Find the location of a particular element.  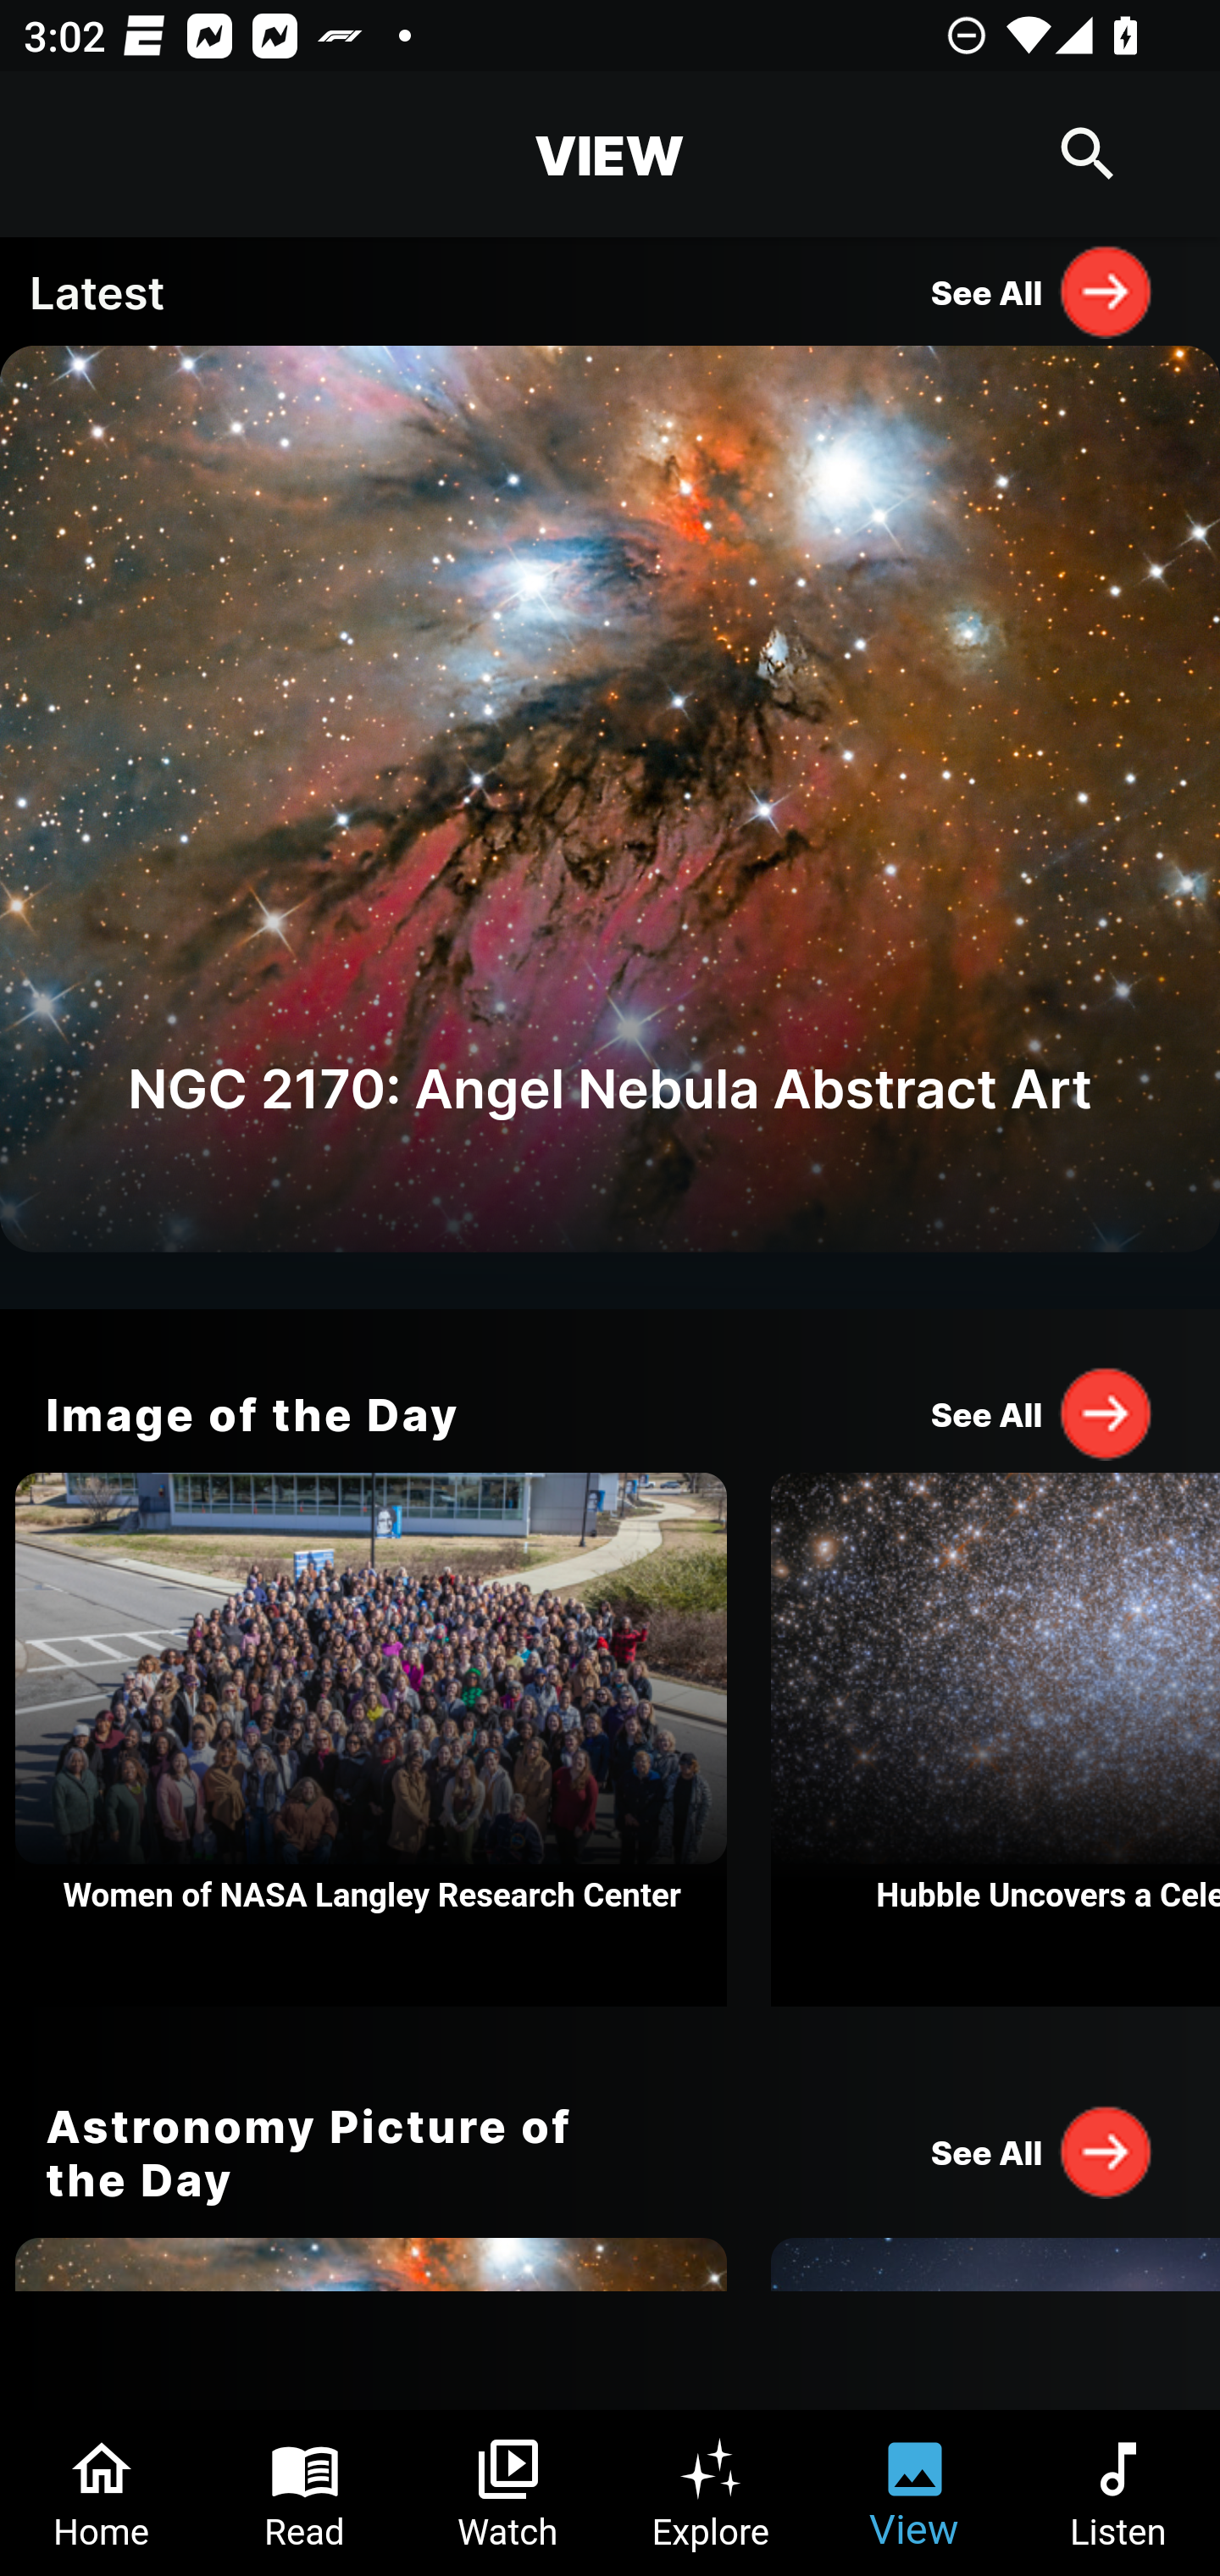

Explore
Tab 4 of 6 is located at coordinates (712, 2493).